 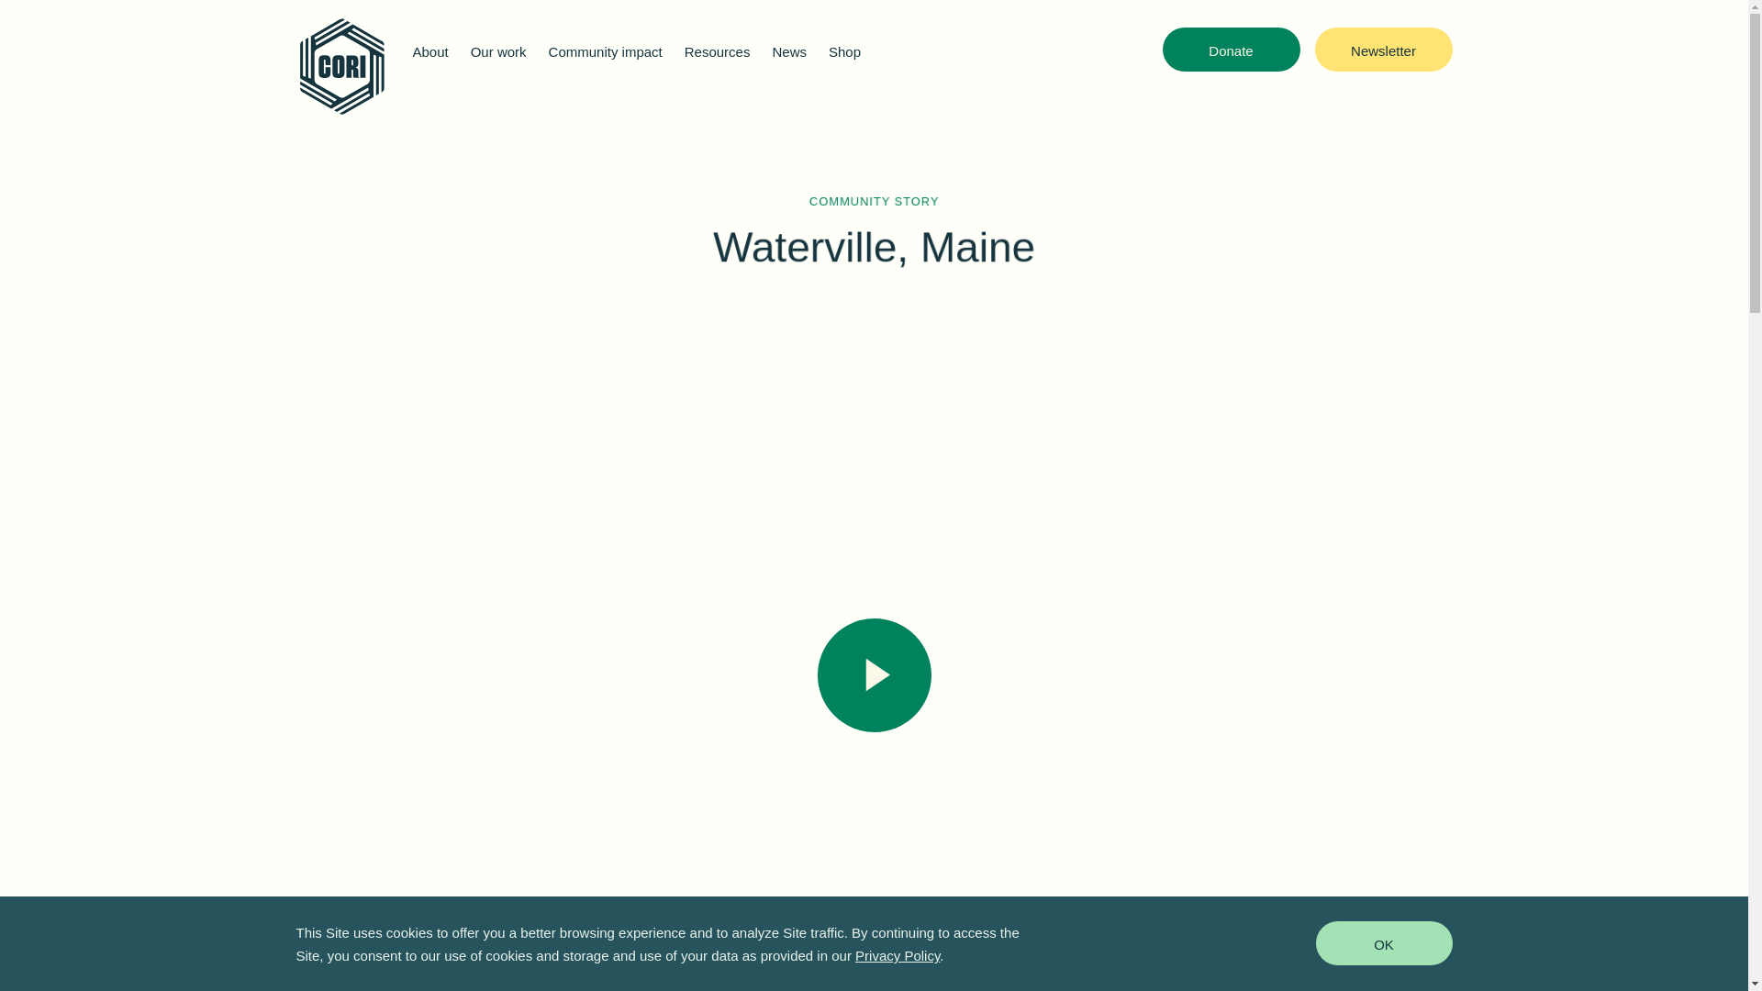 I want to click on Our work, so click(x=498, y=53).